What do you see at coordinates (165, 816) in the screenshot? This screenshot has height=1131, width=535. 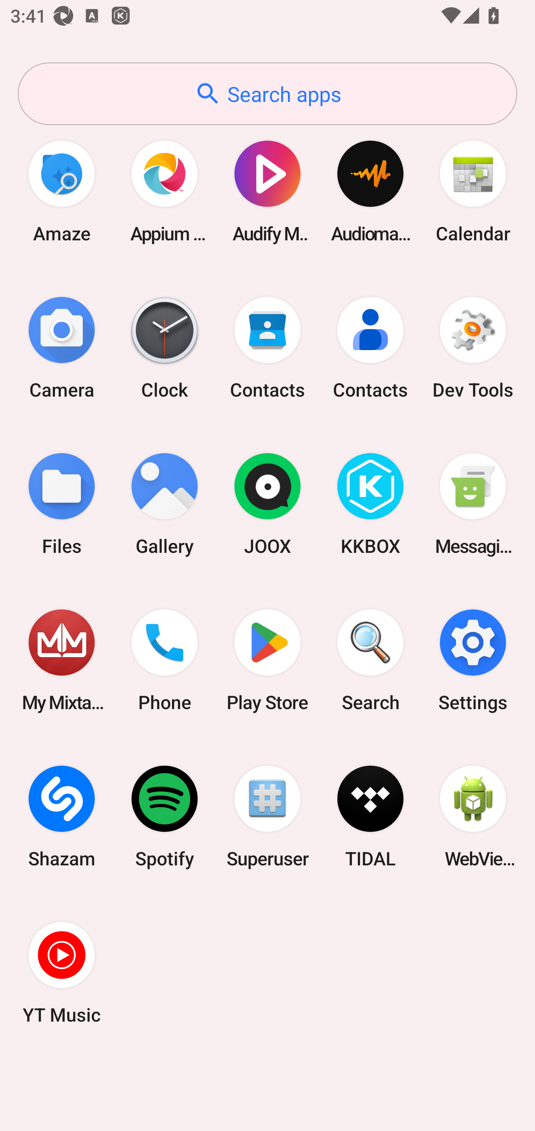 I see `Spotify` at bounding box center [165, 816].